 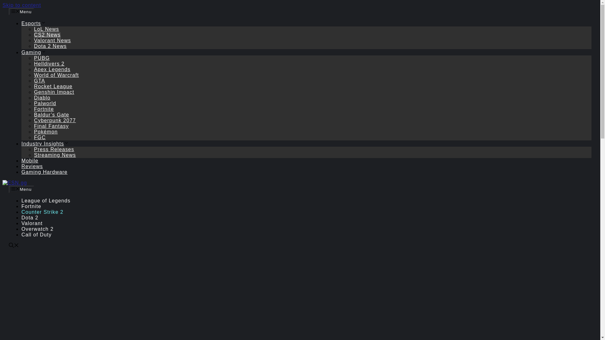 I want to click on Skip to content, so click(x=21, y=5).